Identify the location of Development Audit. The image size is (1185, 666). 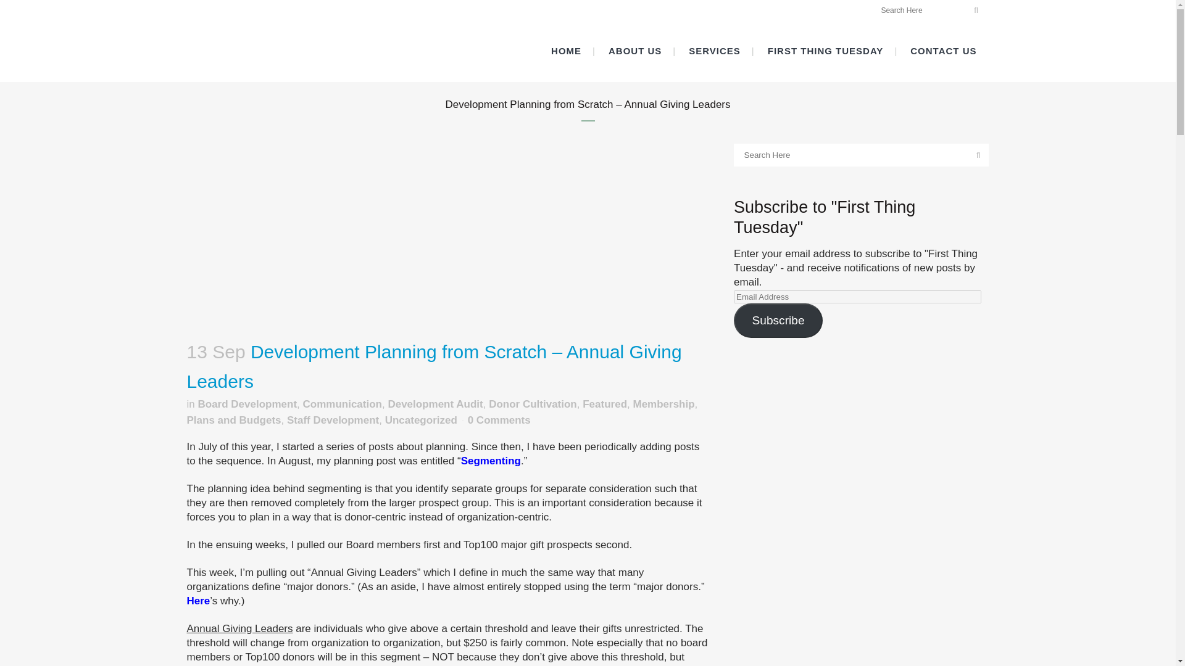
(434, 404).